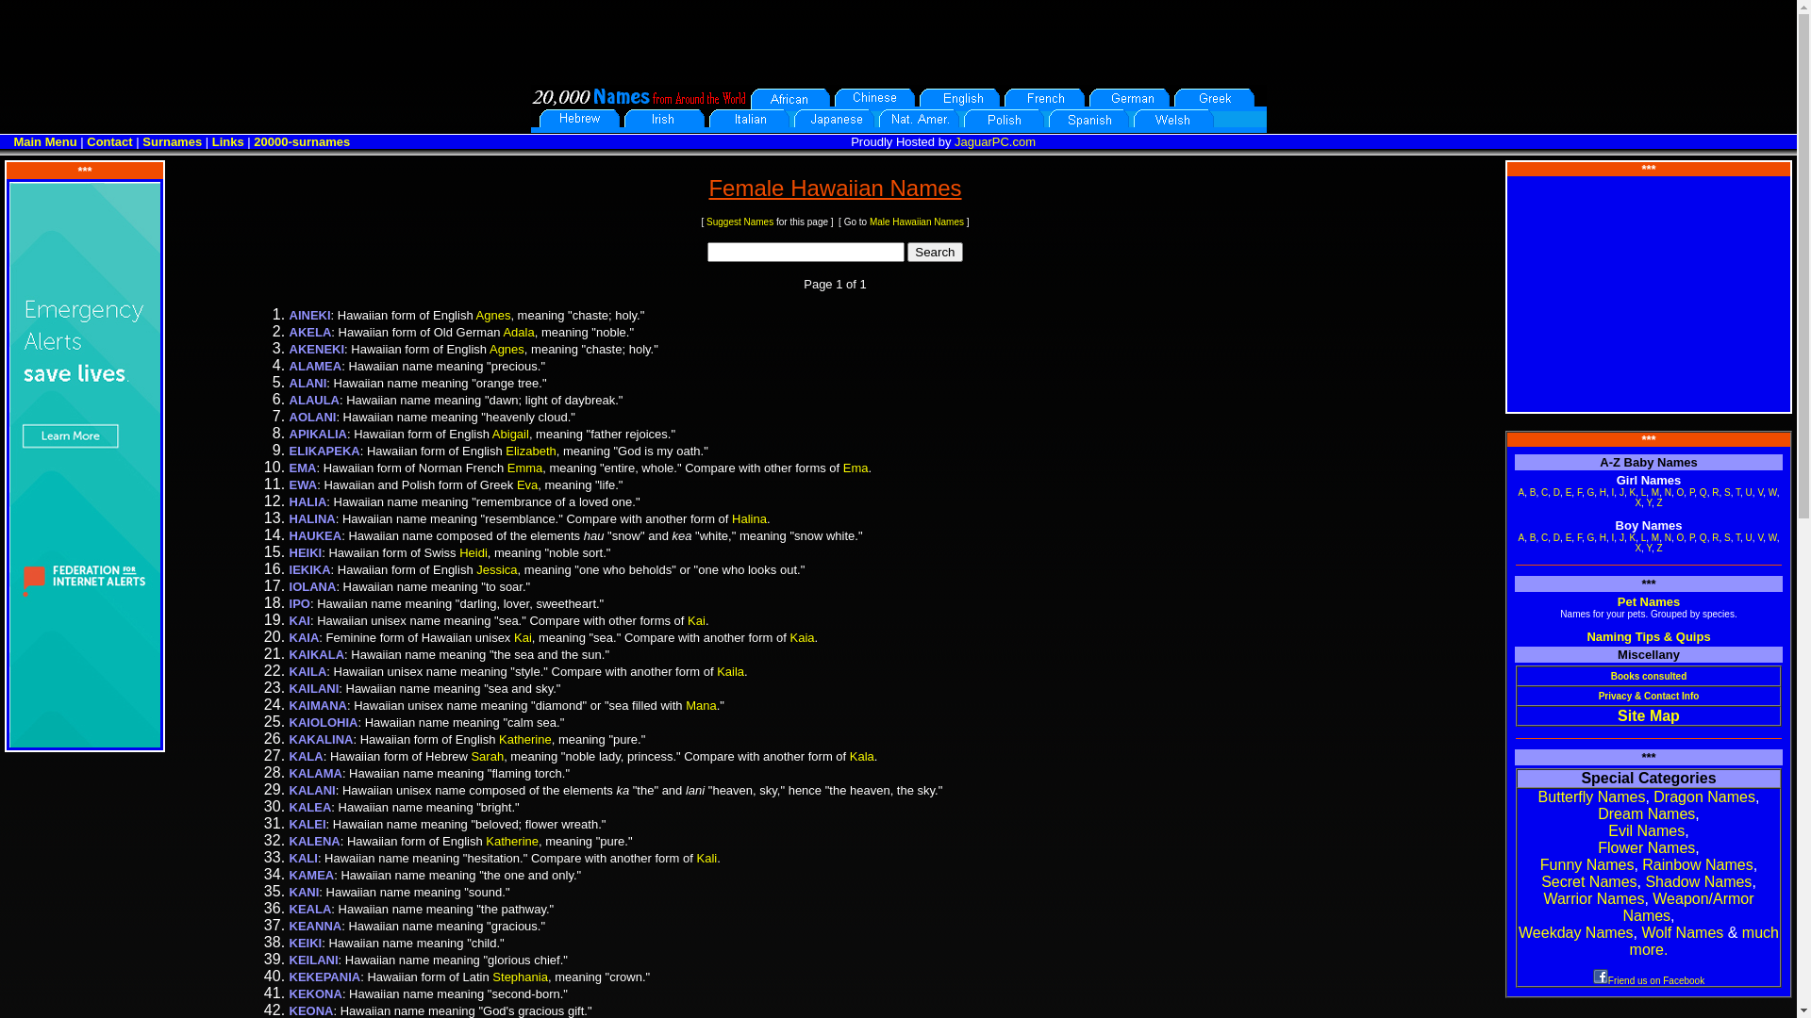 This screenshot has width=1811, height=1018. What do you see at coordinates (523, 637) in the screenshot?
I see `Kai` at bounding box center [523, 637].